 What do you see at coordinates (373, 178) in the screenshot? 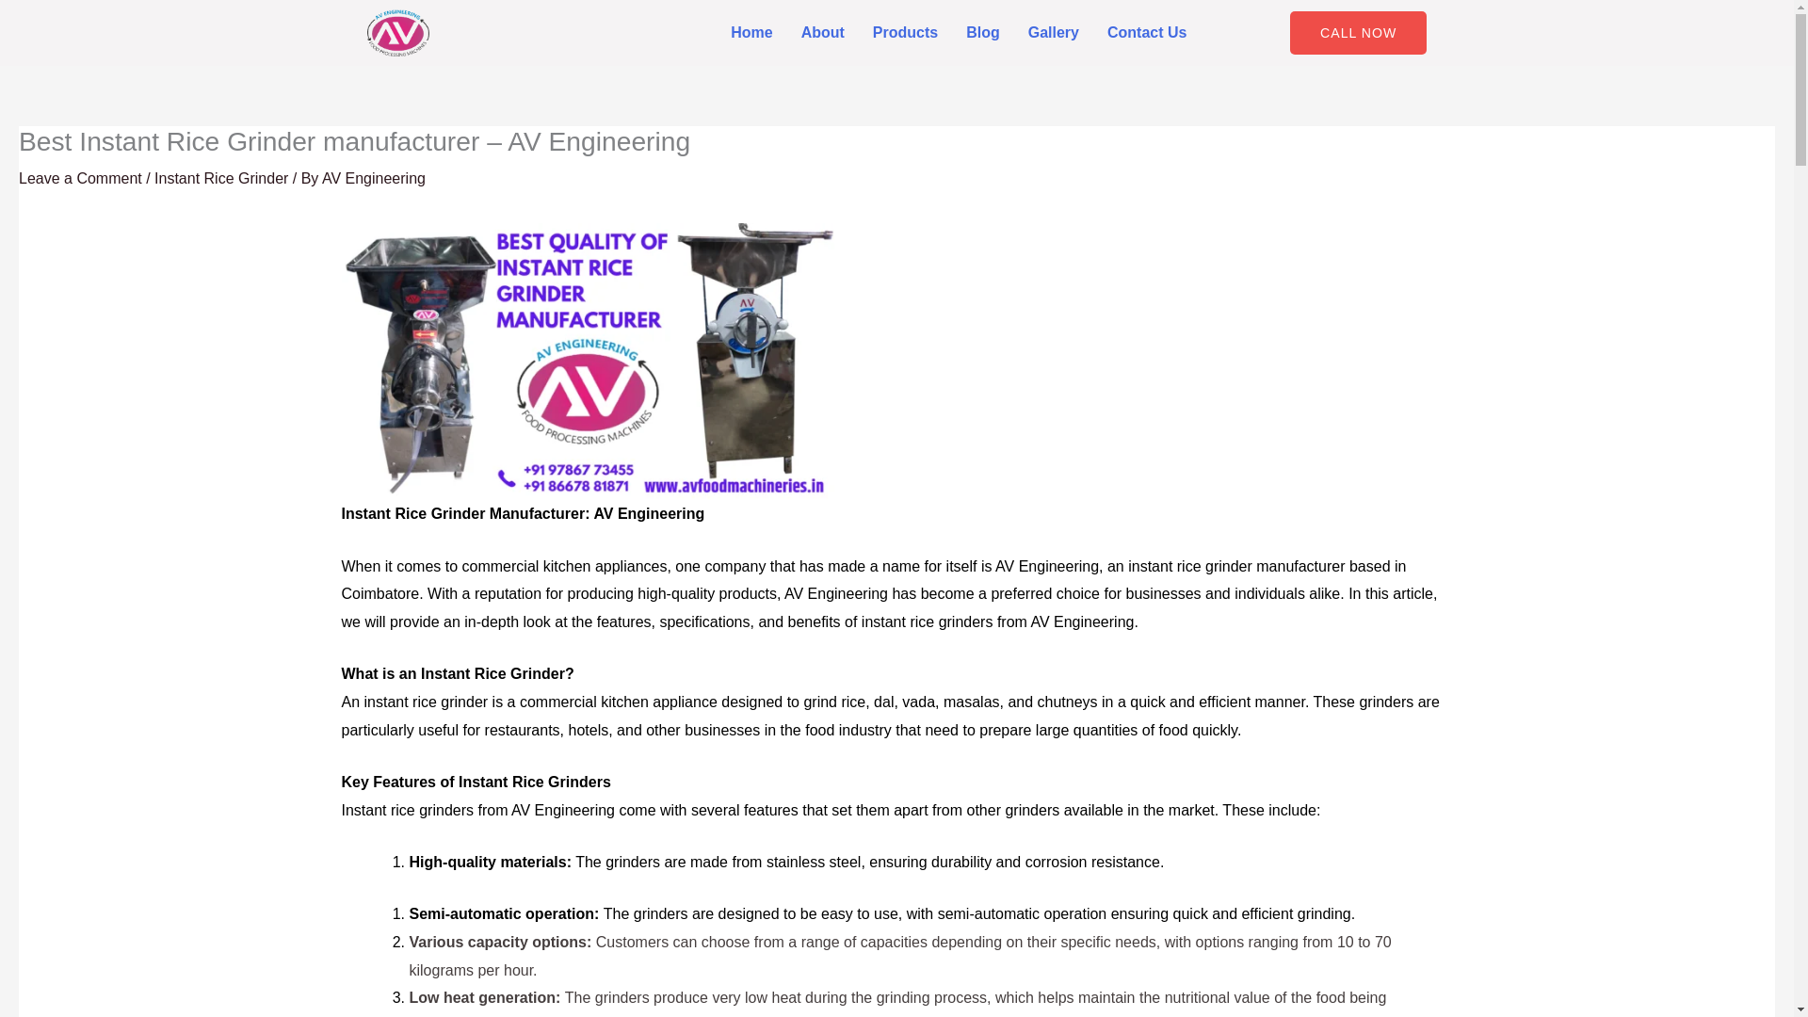
I see `View all posts by AV Engineering` at bounding box center [373, 178].